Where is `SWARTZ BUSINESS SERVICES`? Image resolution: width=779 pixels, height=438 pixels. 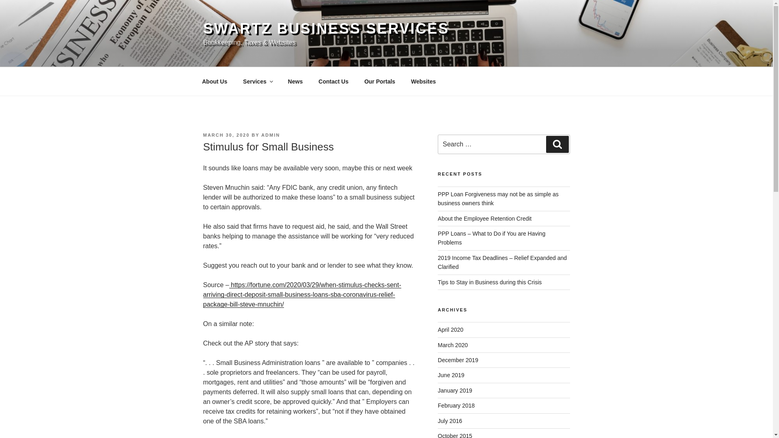
SWARTZ BUSINESS SERVICES is located at coordinates (326, 28).